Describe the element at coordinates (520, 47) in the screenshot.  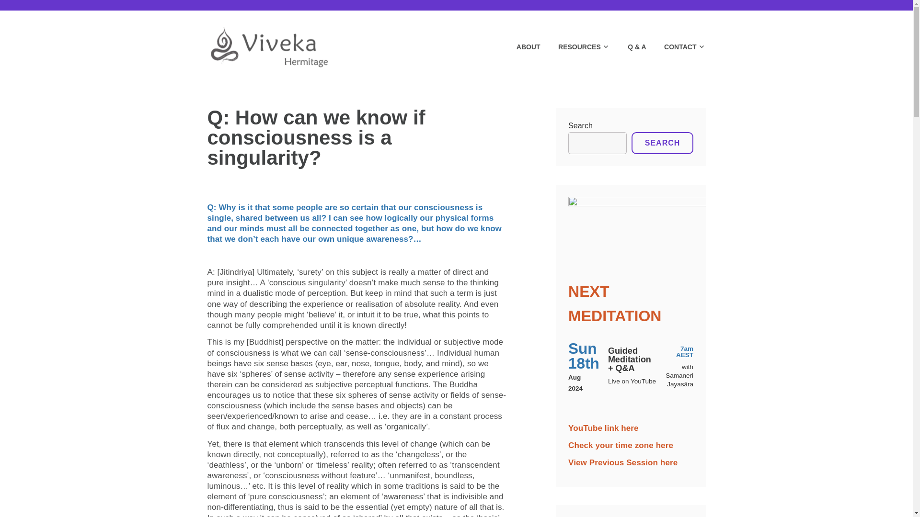
I see `ABOUT` at that location.